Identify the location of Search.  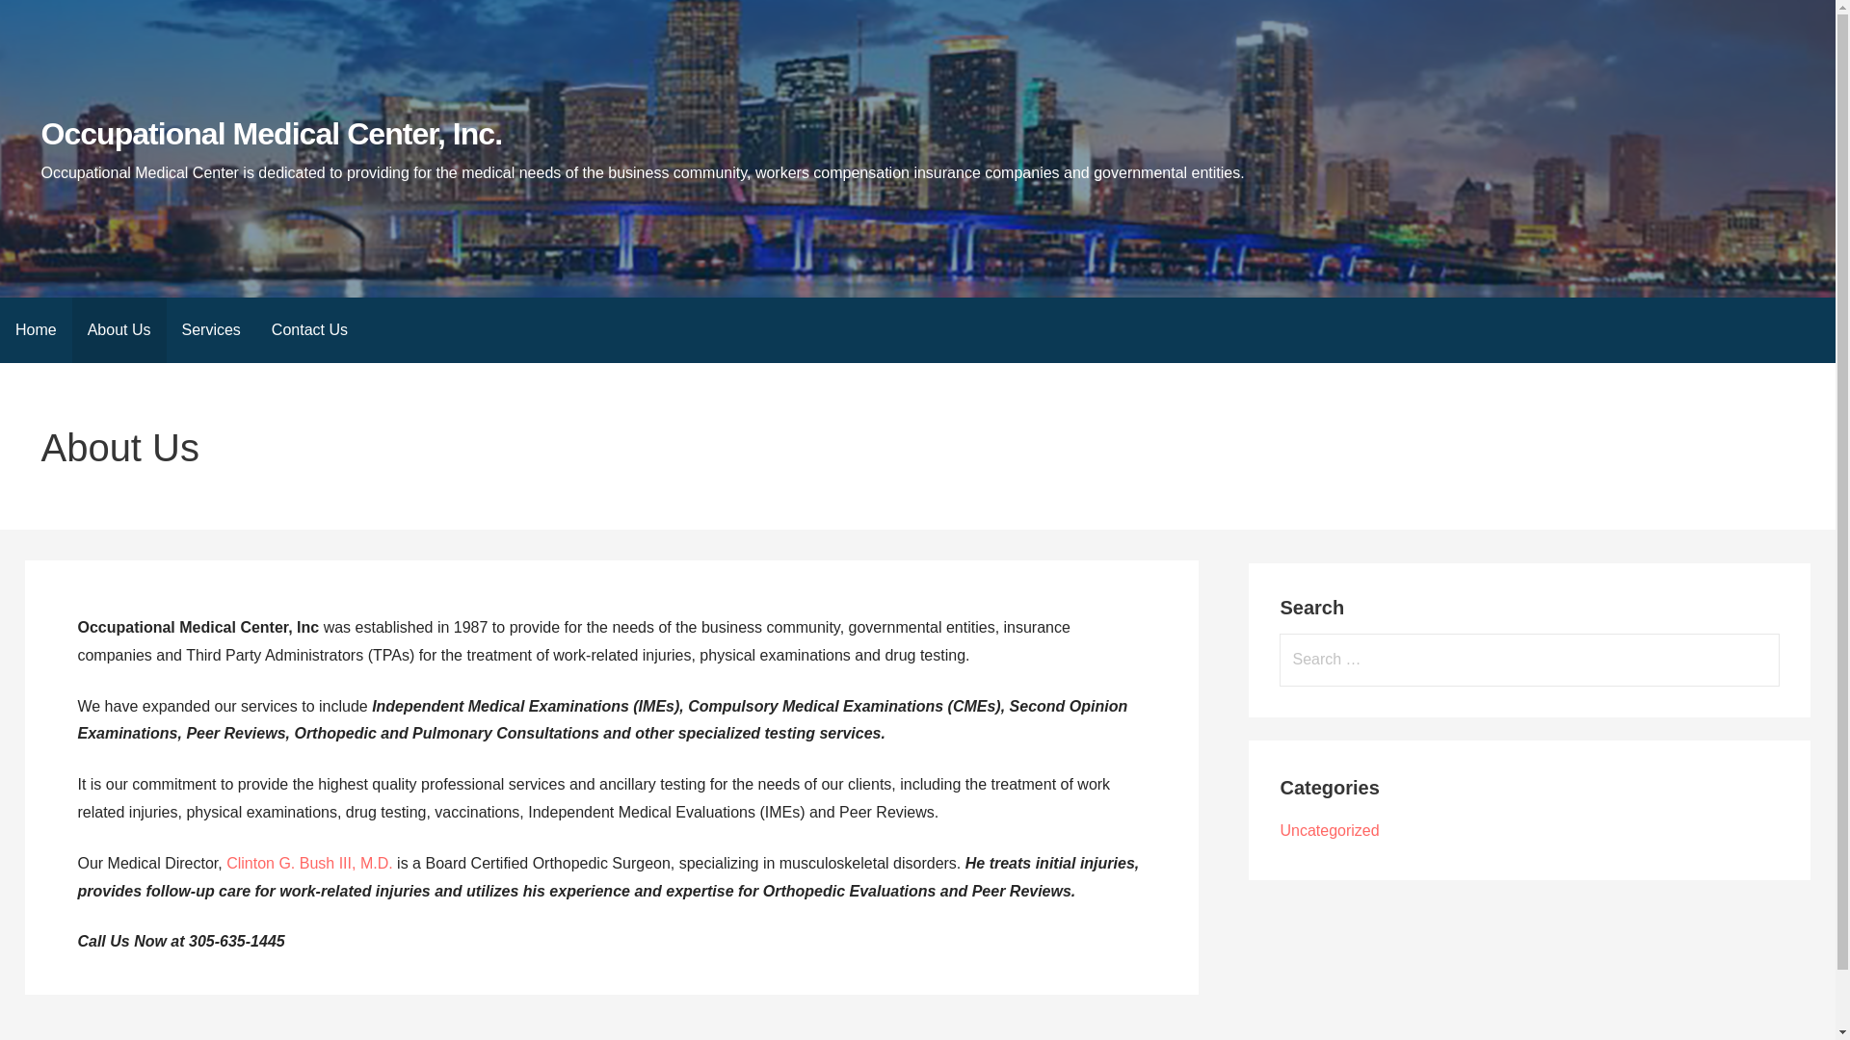
(40, 19).